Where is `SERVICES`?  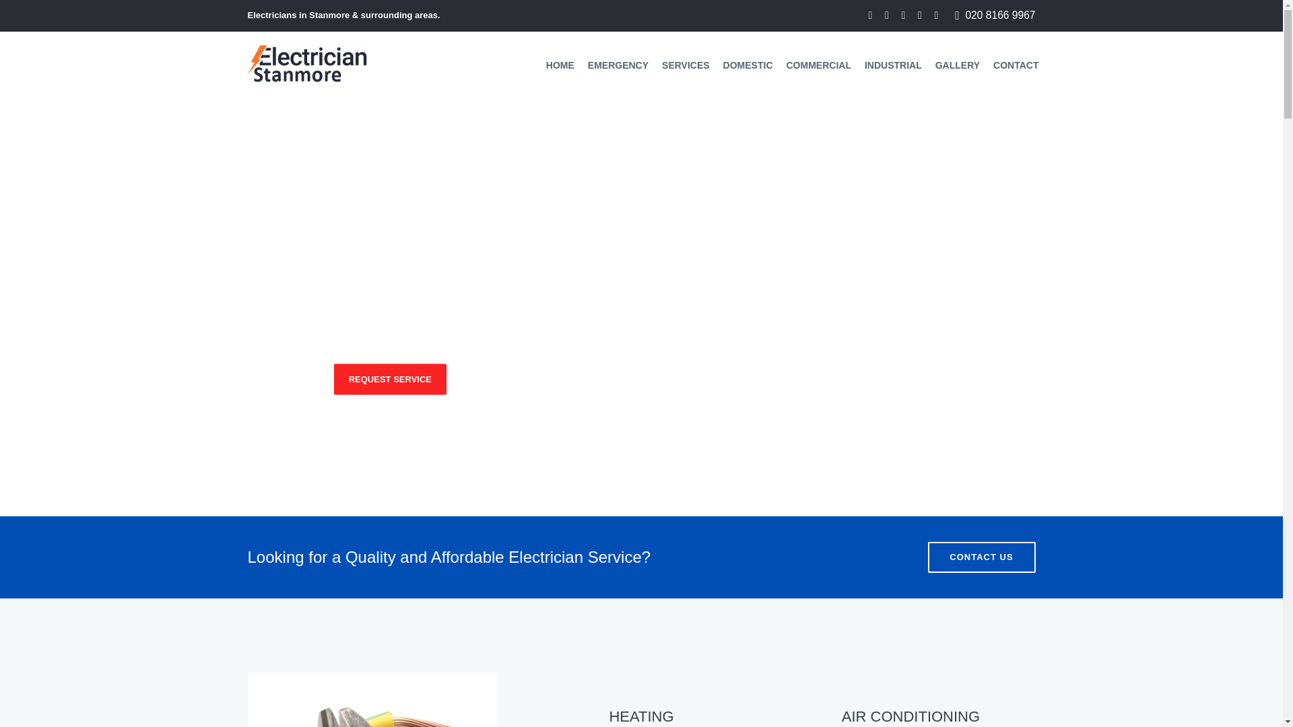
SERVICES is located at coordinates (686, 65).